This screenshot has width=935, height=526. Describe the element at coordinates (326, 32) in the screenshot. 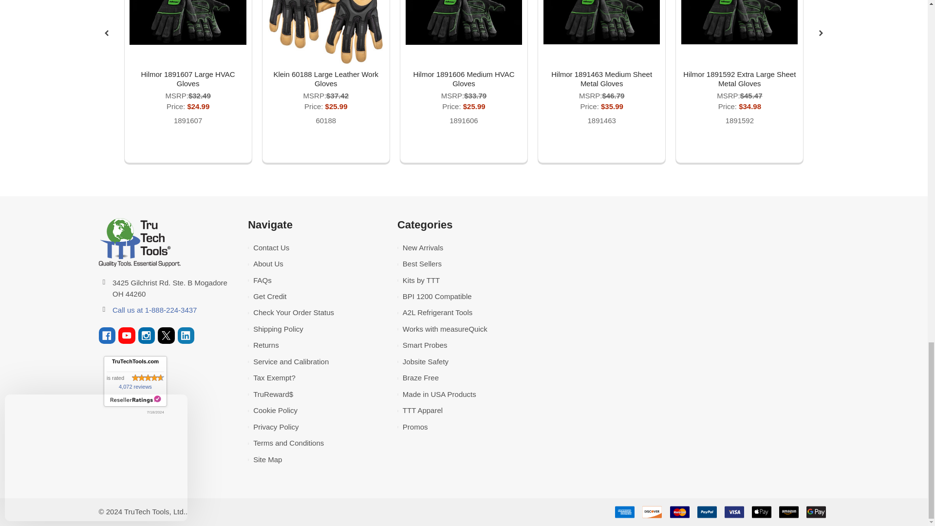

I see `Klein 60188 Large Leather Work Gloves` at that location.